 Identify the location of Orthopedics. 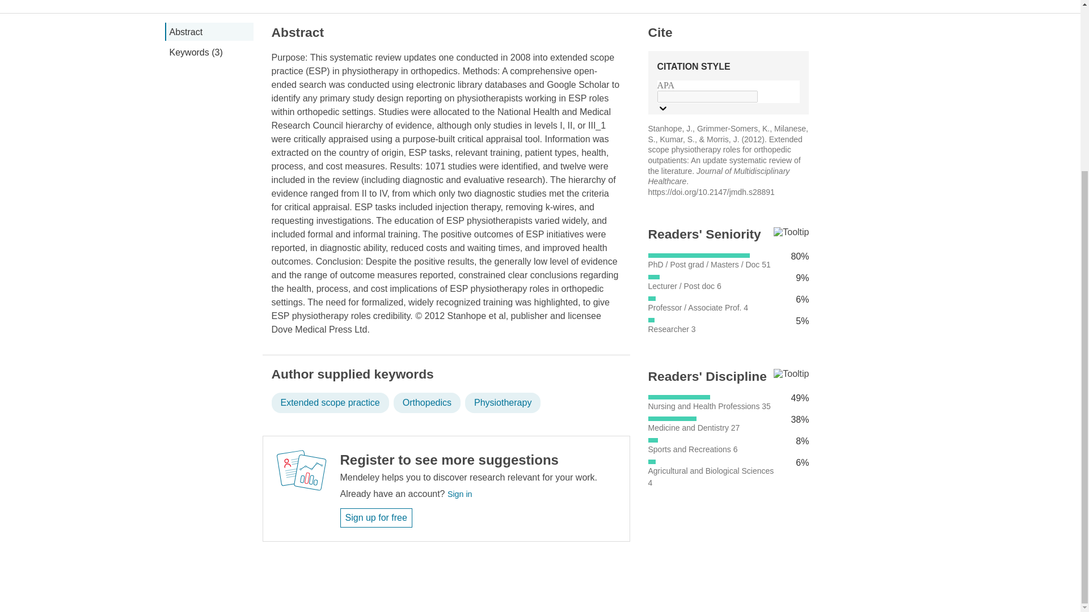
(427, 403).